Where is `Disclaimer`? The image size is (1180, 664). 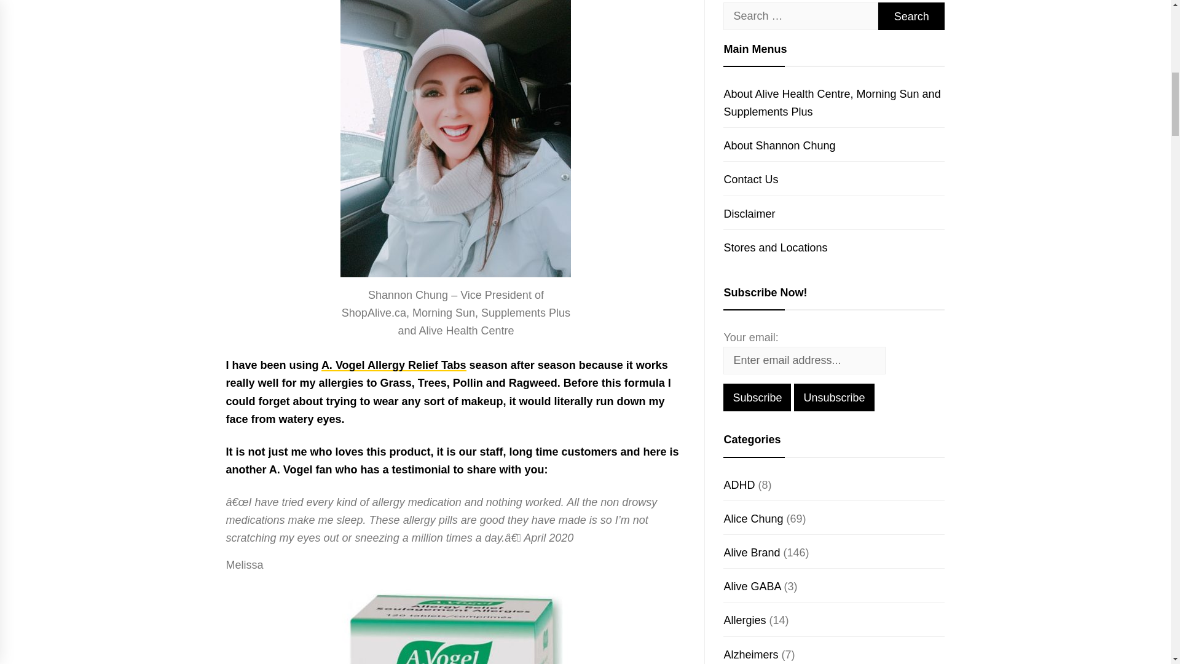 Disclaimer is located at coordinates (749, 214).